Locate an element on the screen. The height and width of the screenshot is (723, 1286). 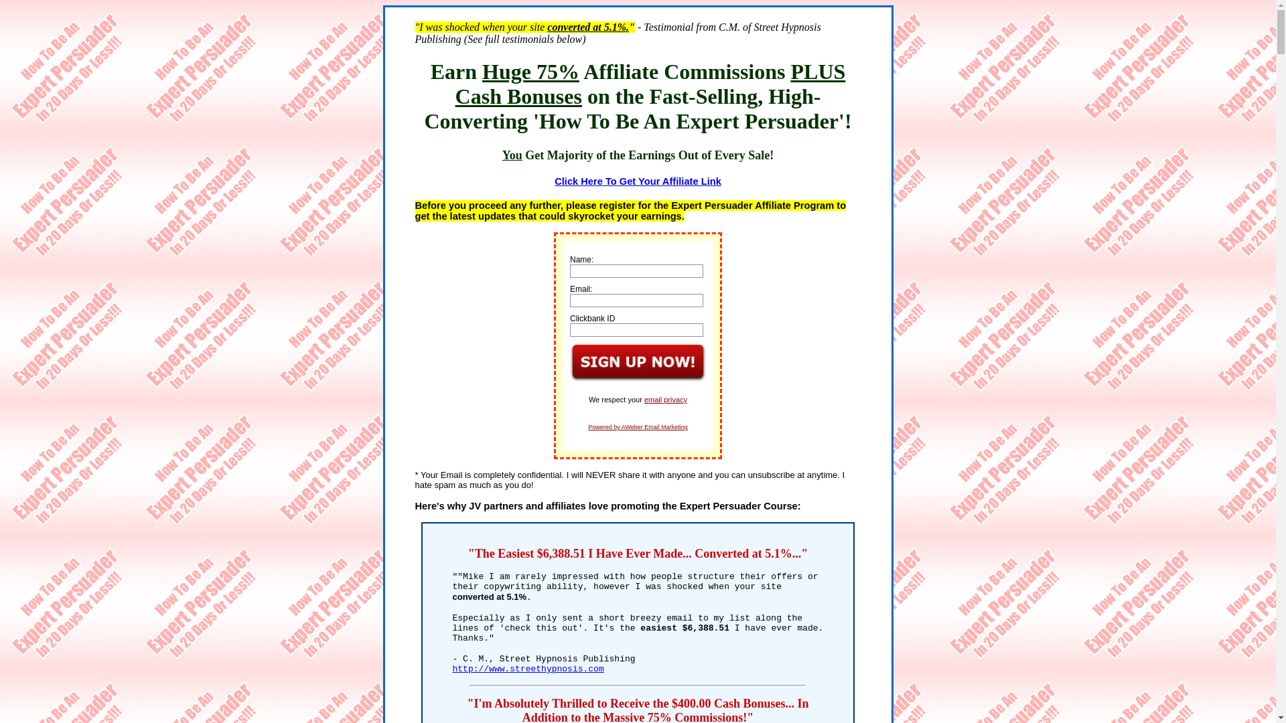
Powered by AWeber Email Marketing is located at coordinates (638, 427).